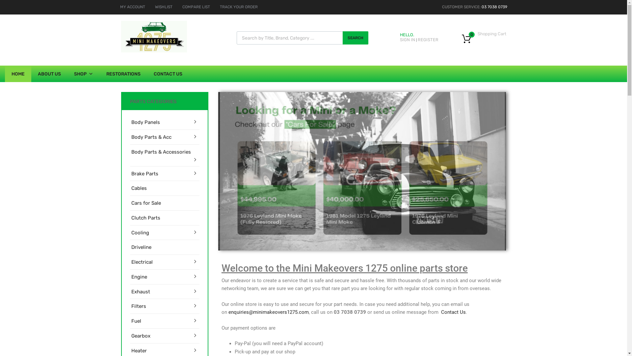 The image size is (632, 356). Describe the element at coordinates (141, 247) in the screenshot. I see `Driveline` at that location.